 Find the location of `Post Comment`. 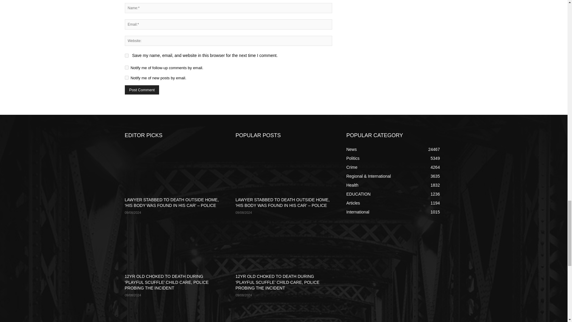

Post Comment is located at coordinates (142, 90).